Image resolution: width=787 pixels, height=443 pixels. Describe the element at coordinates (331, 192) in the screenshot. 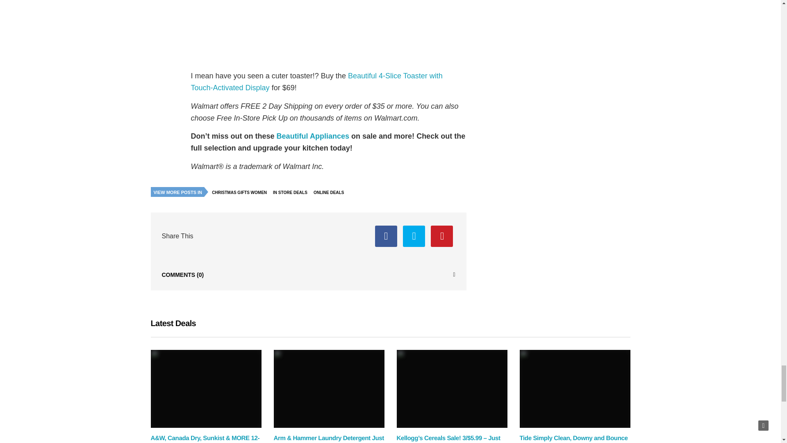

I see `Online Deals` at that location.